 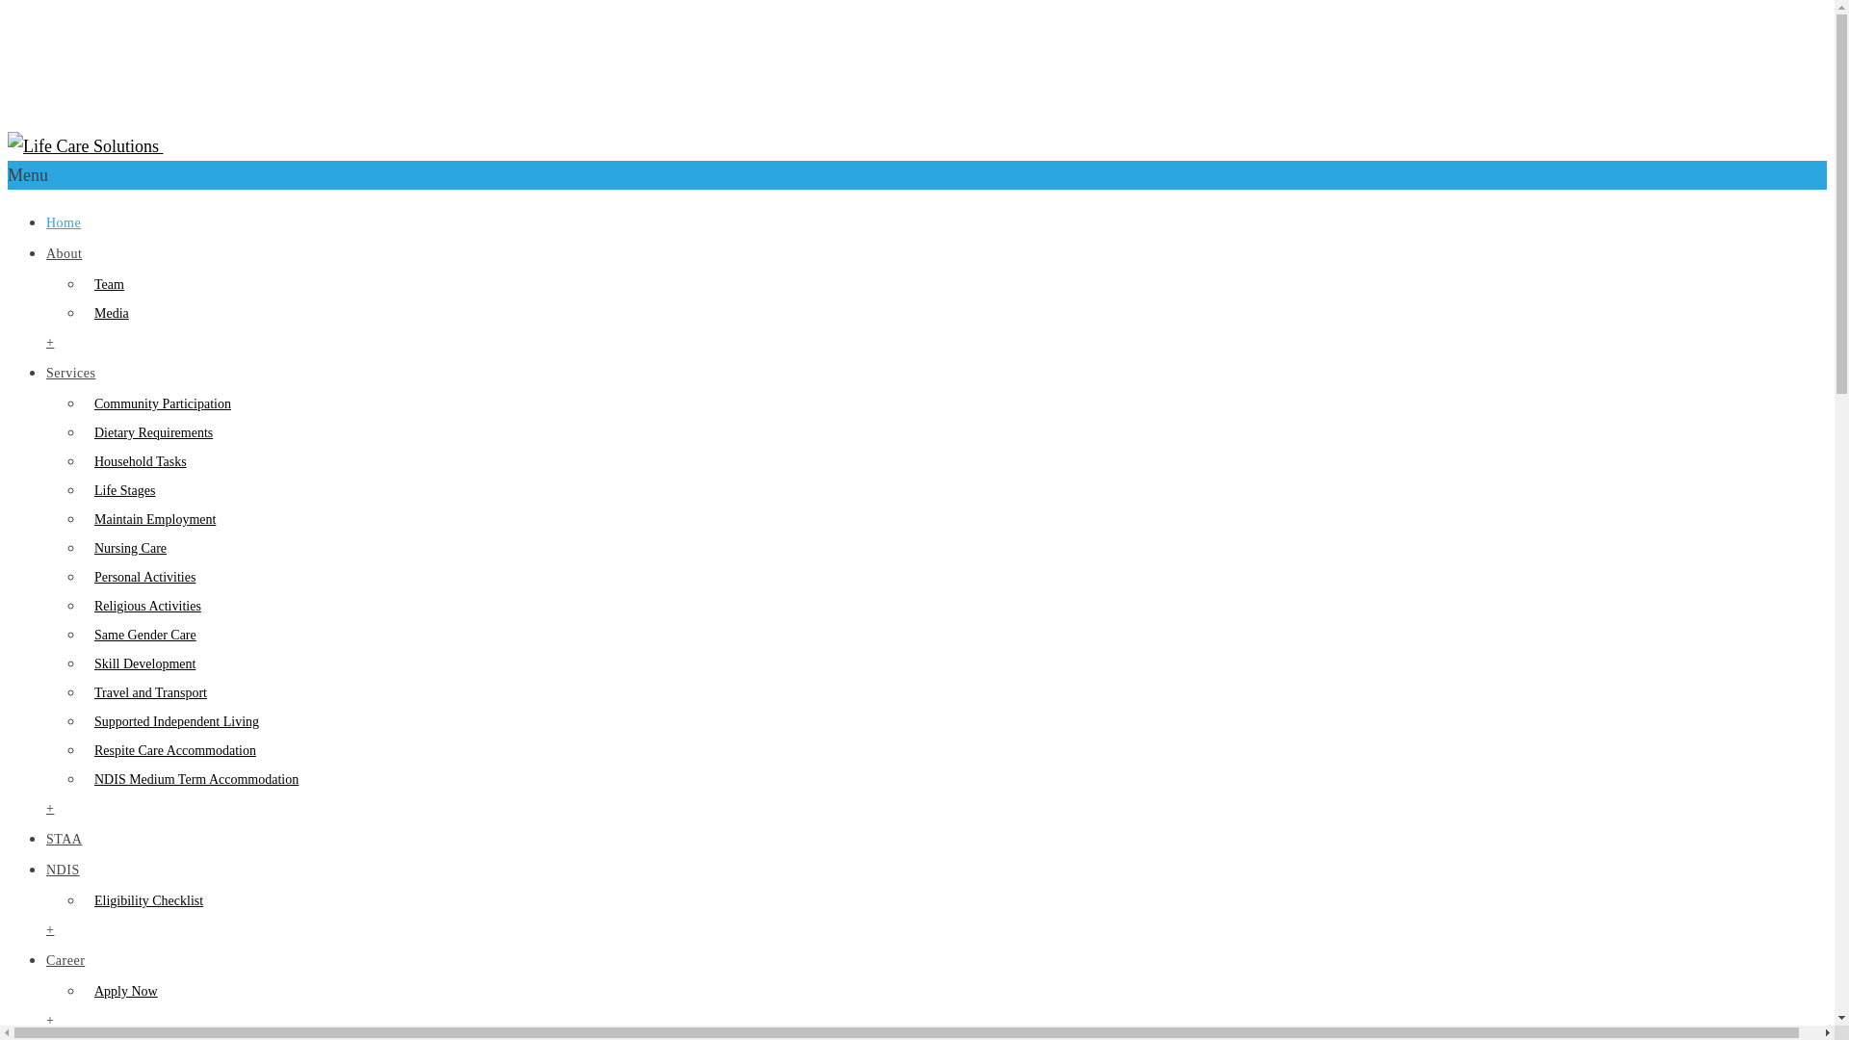 I want to click on Home, so click(x=64, y=223).